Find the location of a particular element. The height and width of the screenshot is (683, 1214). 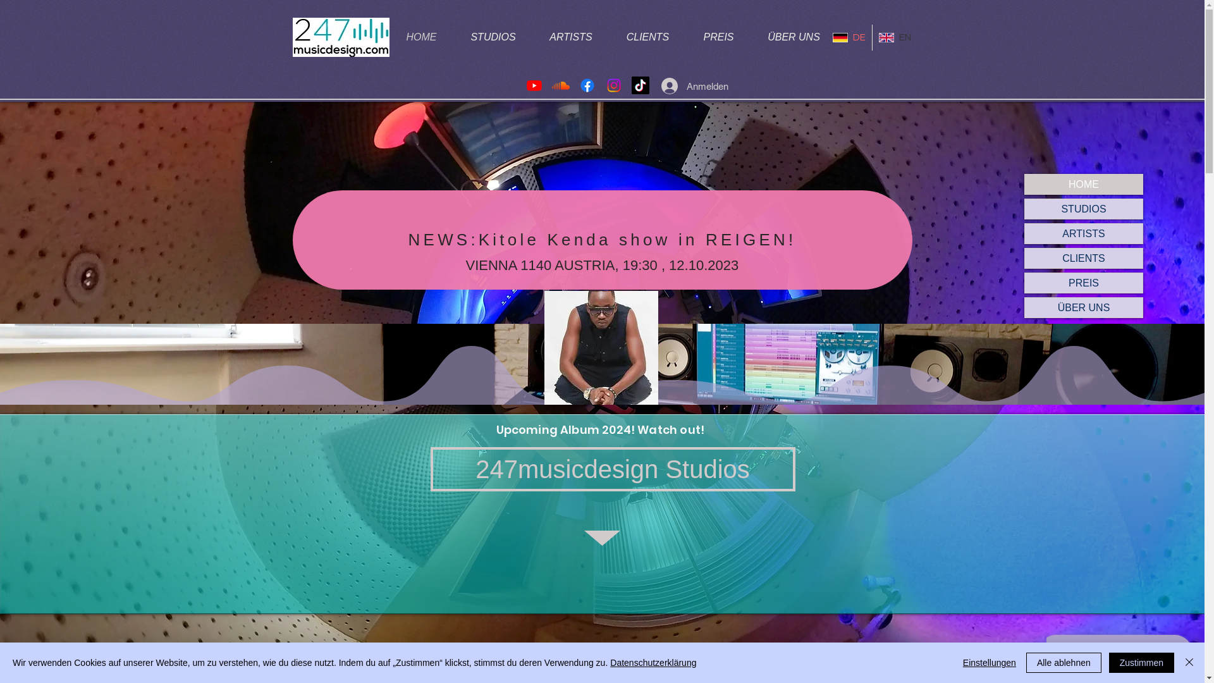

HOME is located at coordinates (421, 38).